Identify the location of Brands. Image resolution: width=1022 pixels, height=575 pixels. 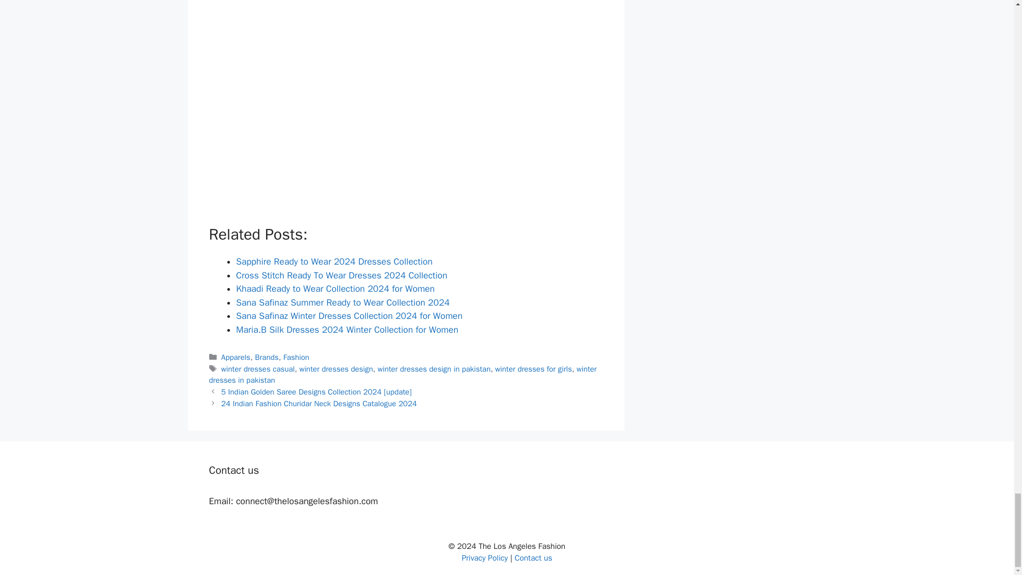
(266, 357).